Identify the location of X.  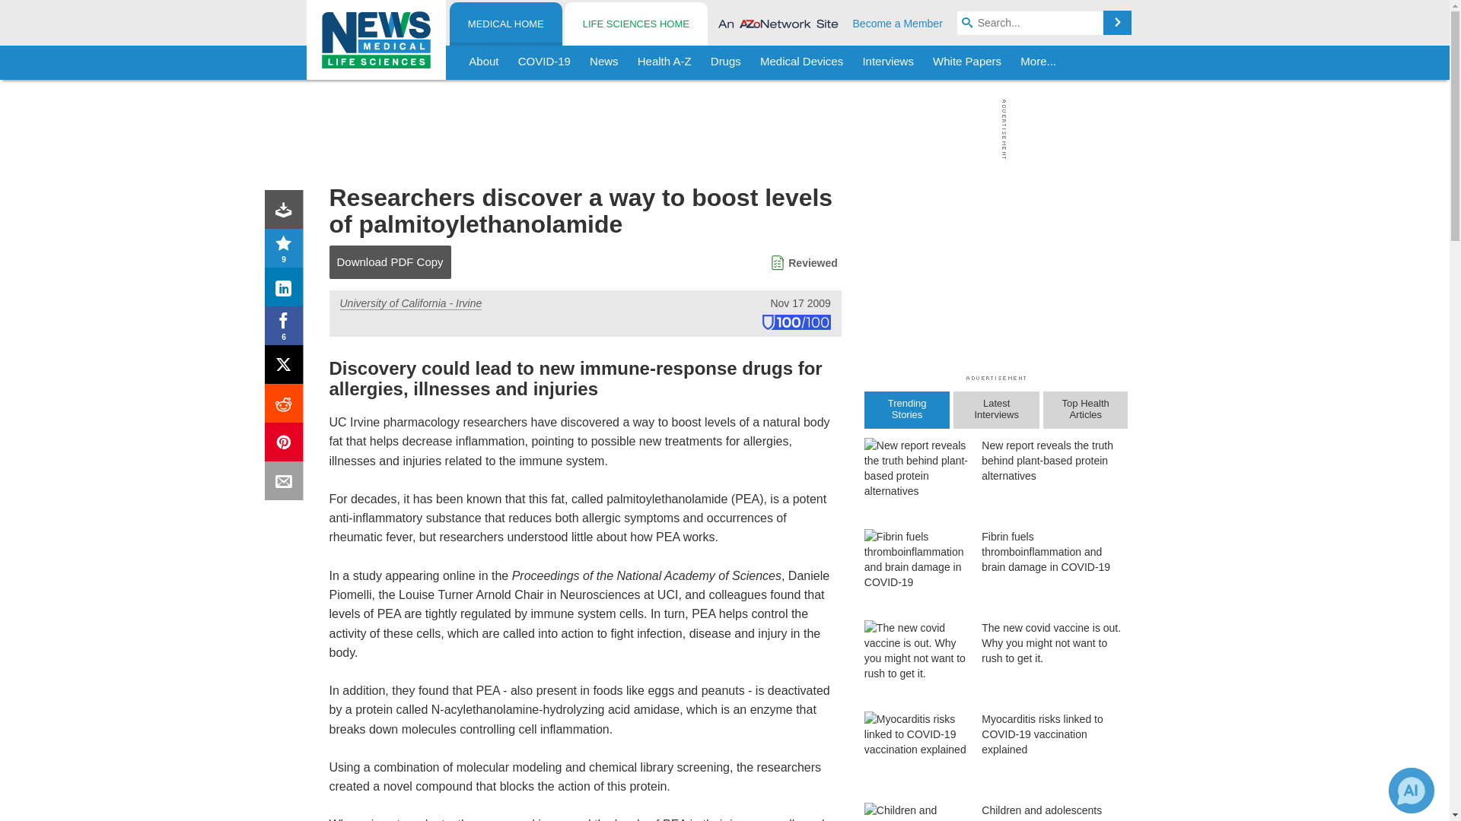
(287, 368).